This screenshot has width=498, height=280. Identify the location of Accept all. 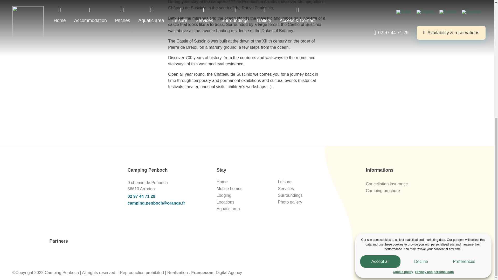
(380, 107).